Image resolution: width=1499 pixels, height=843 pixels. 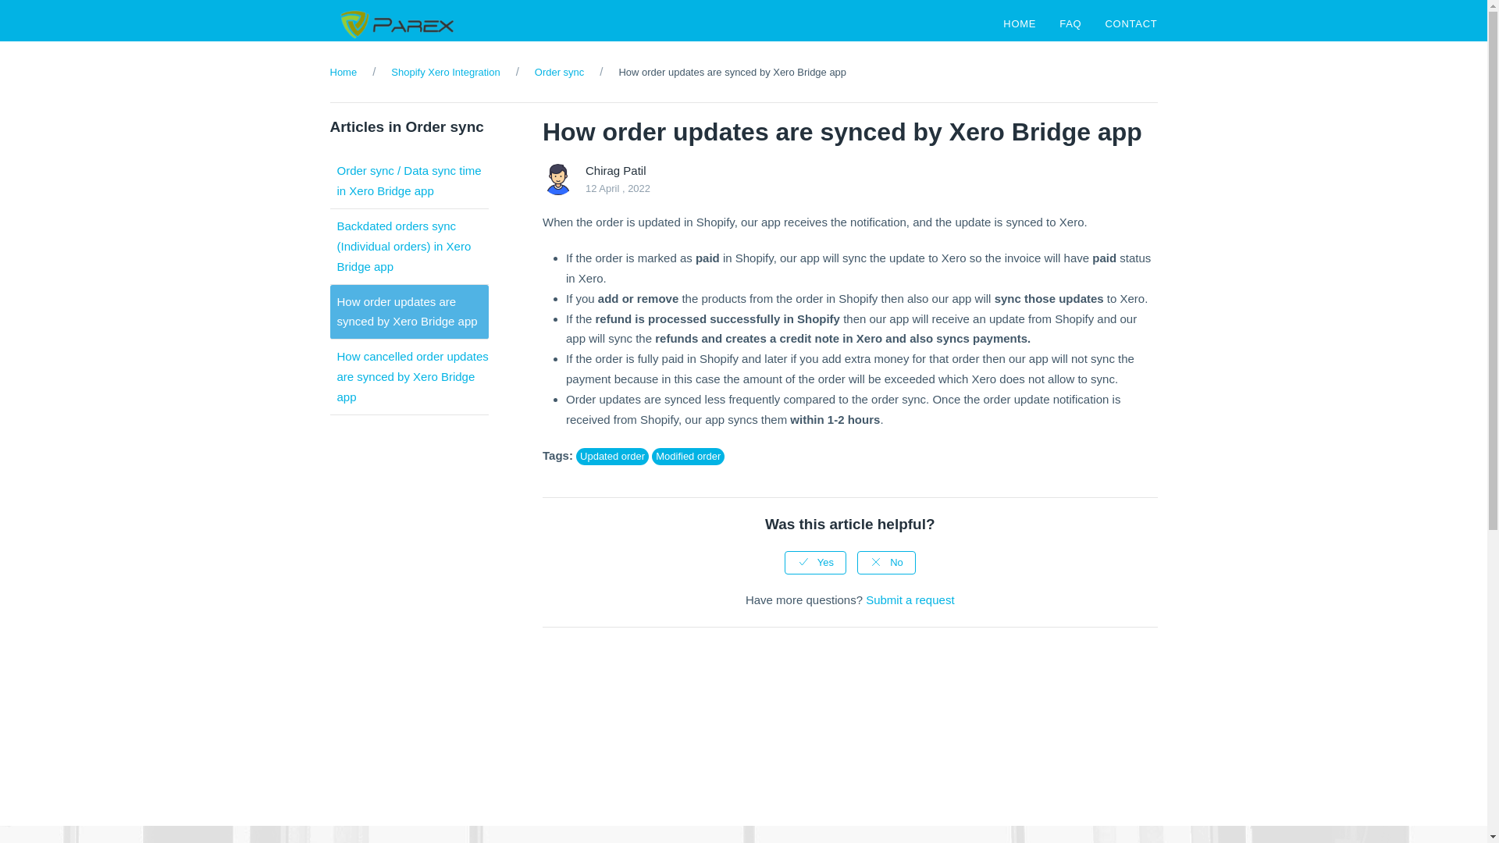 I want to click on HOME, so click(x=1020, y=28).